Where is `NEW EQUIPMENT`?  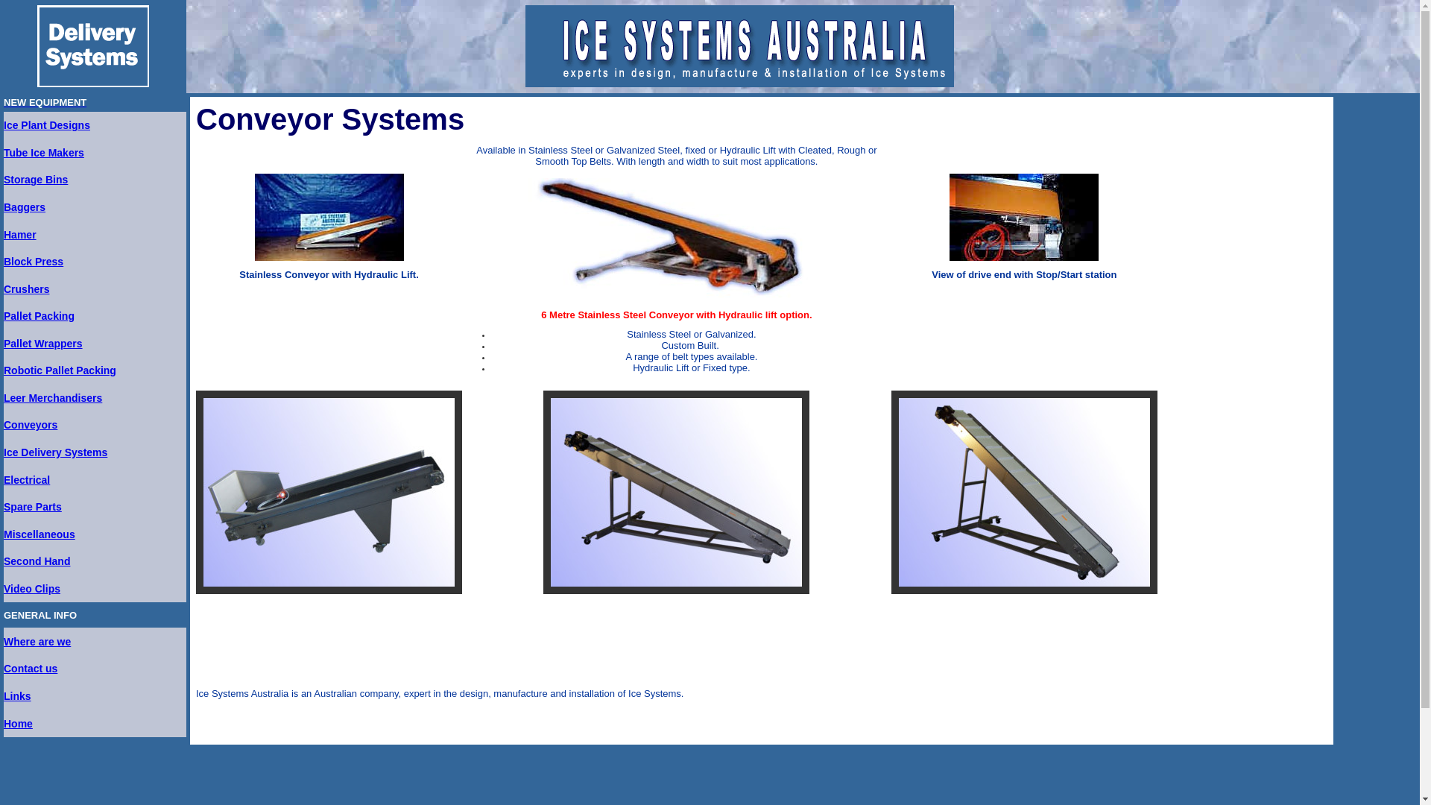 NEW EQUIPMENT is located at coordinates (45, 103).